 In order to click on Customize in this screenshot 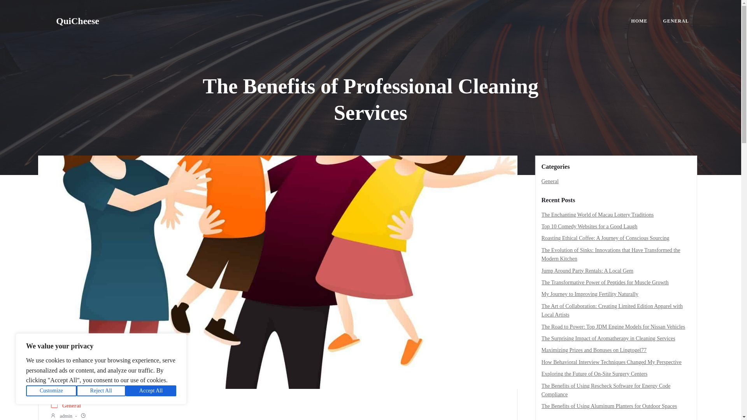, I will do `click(51, 391)`.